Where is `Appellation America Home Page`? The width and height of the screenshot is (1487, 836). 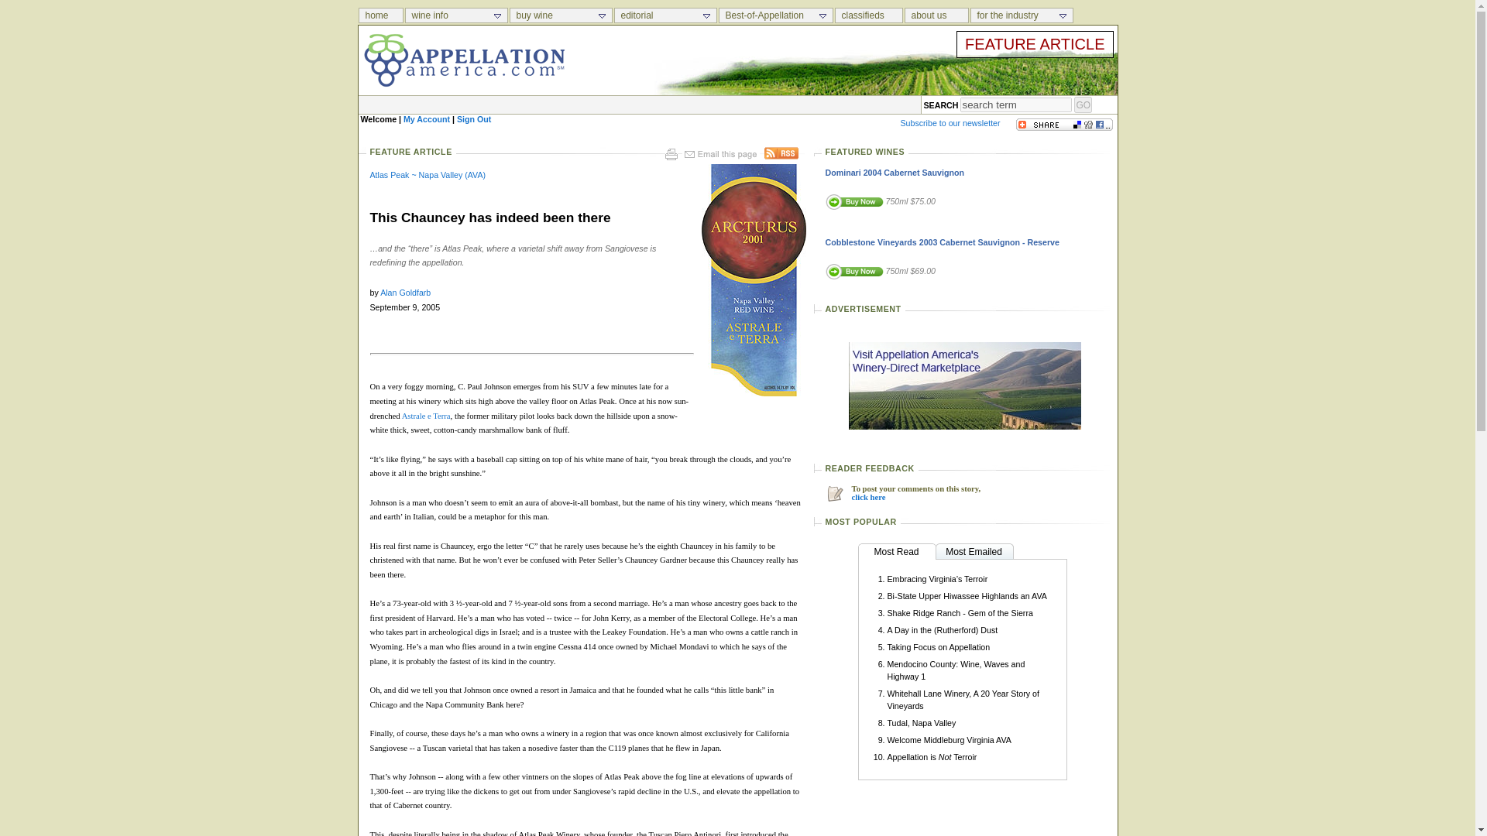 Appellation America Home Page is located at coordinates (381, 15).